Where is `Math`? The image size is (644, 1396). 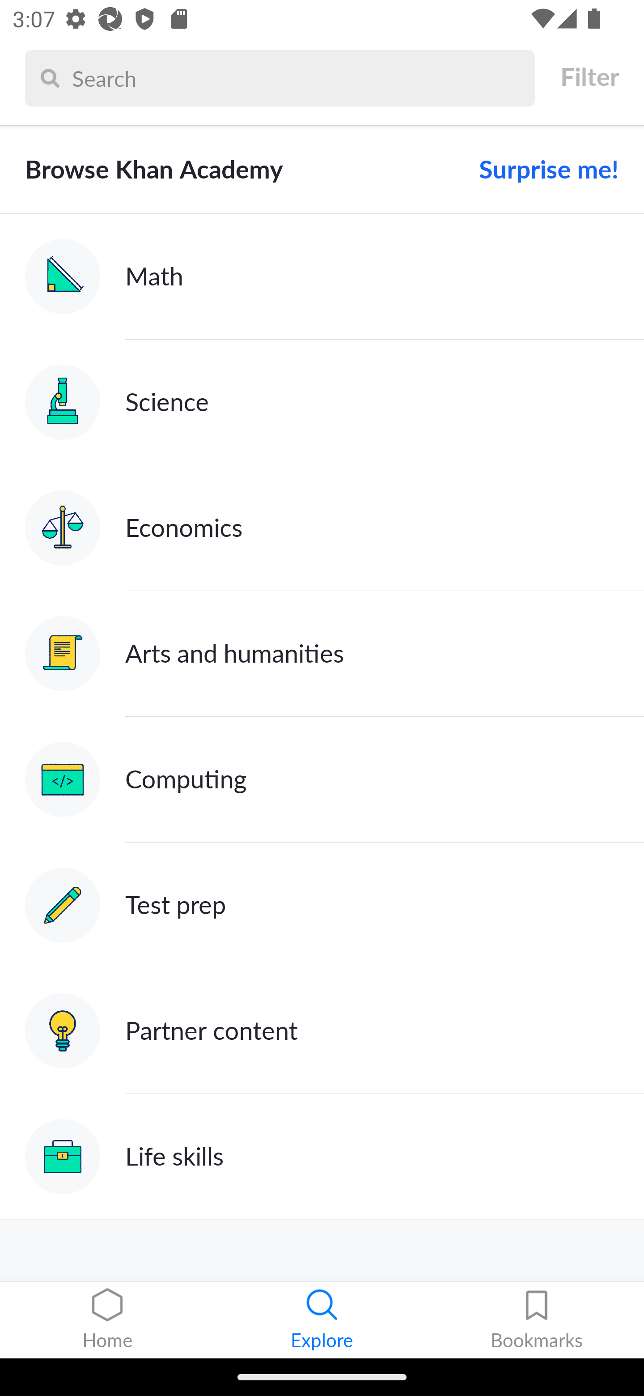
Math is located at coordinates (322, 277).